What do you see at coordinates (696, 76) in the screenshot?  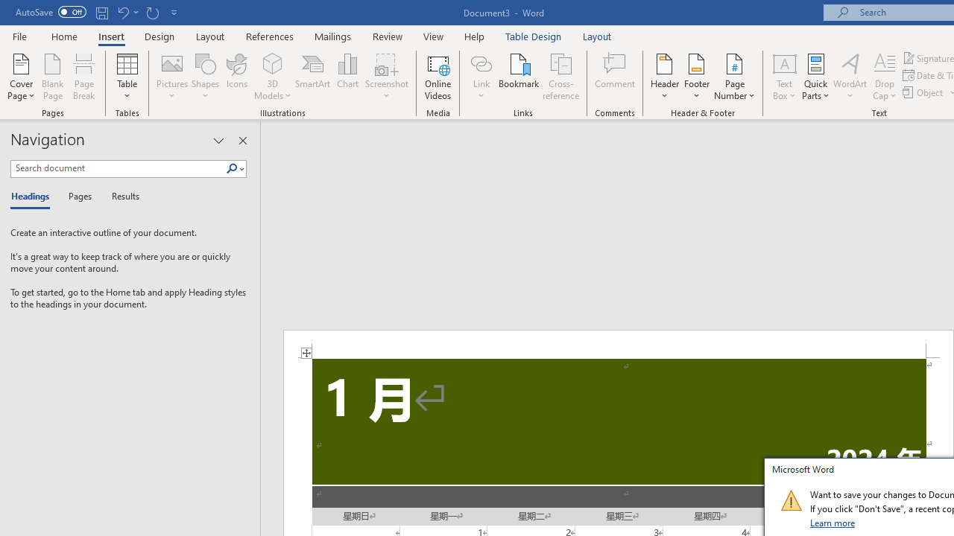 I see `Footer` at bounding box center [696, 76].